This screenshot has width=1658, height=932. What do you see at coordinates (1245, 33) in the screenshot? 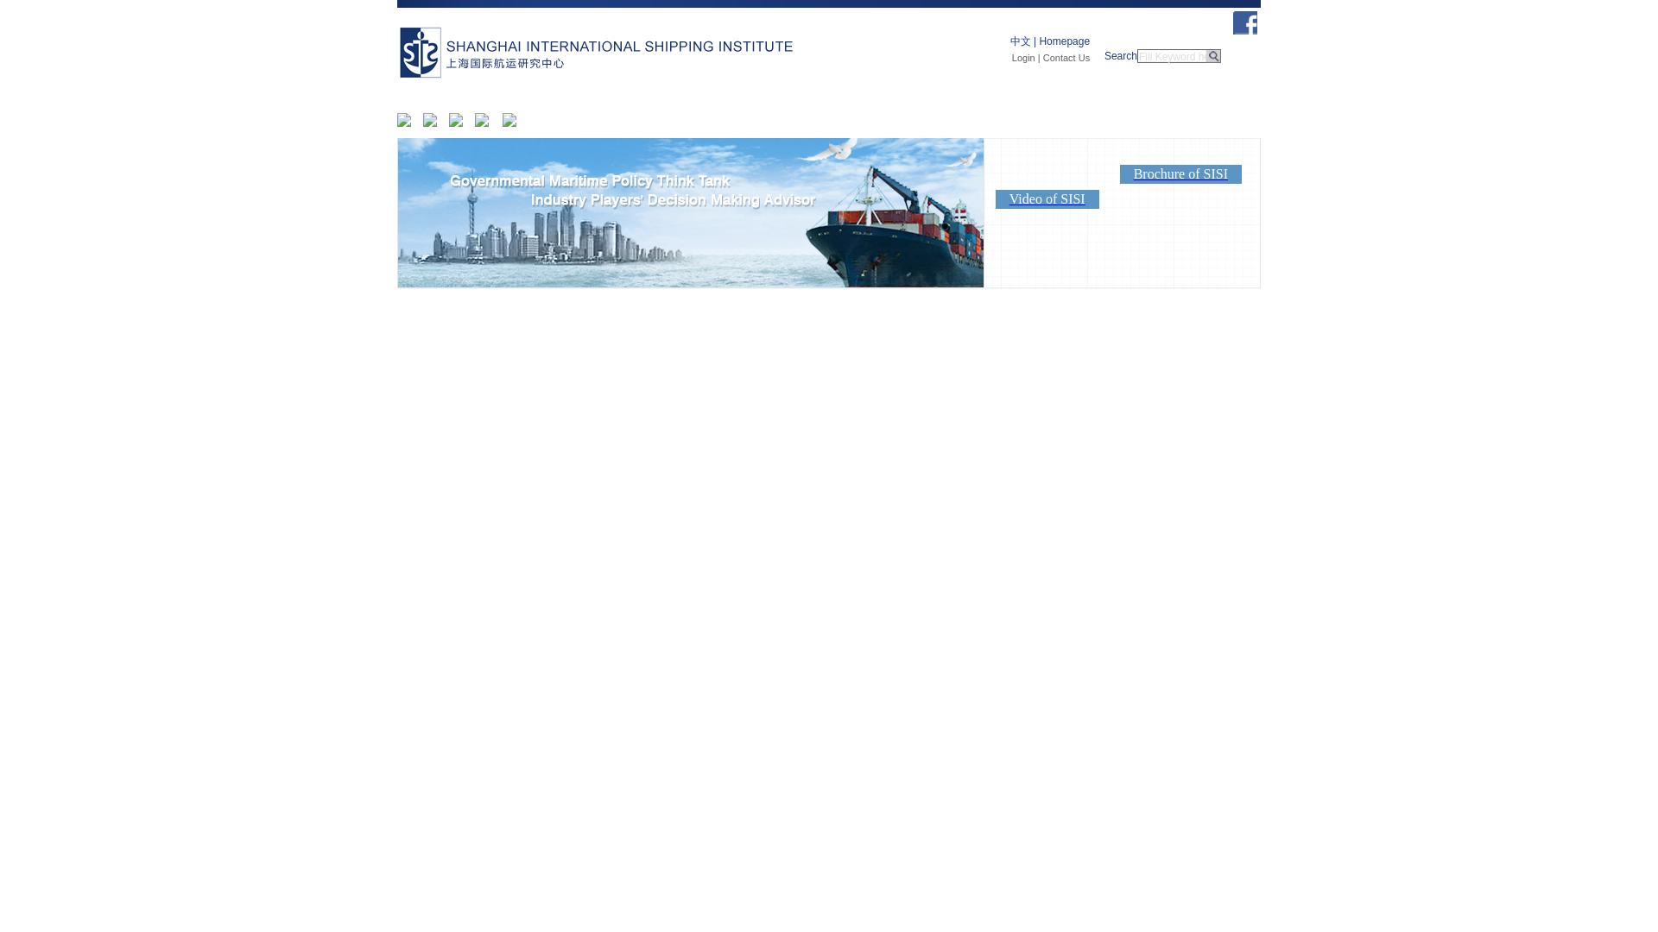
I see `Facebook` at bounding box center [1245, 33].